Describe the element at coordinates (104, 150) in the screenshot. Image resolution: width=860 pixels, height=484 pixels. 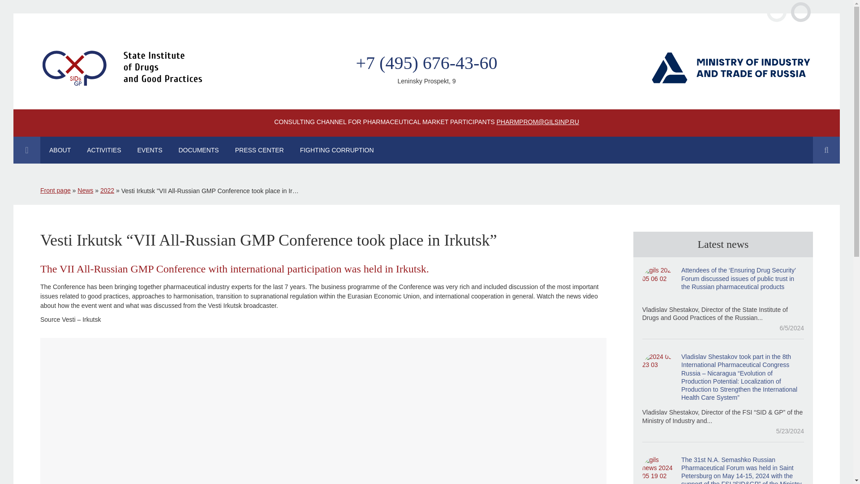
I see `ACTIVITIES` at that location.